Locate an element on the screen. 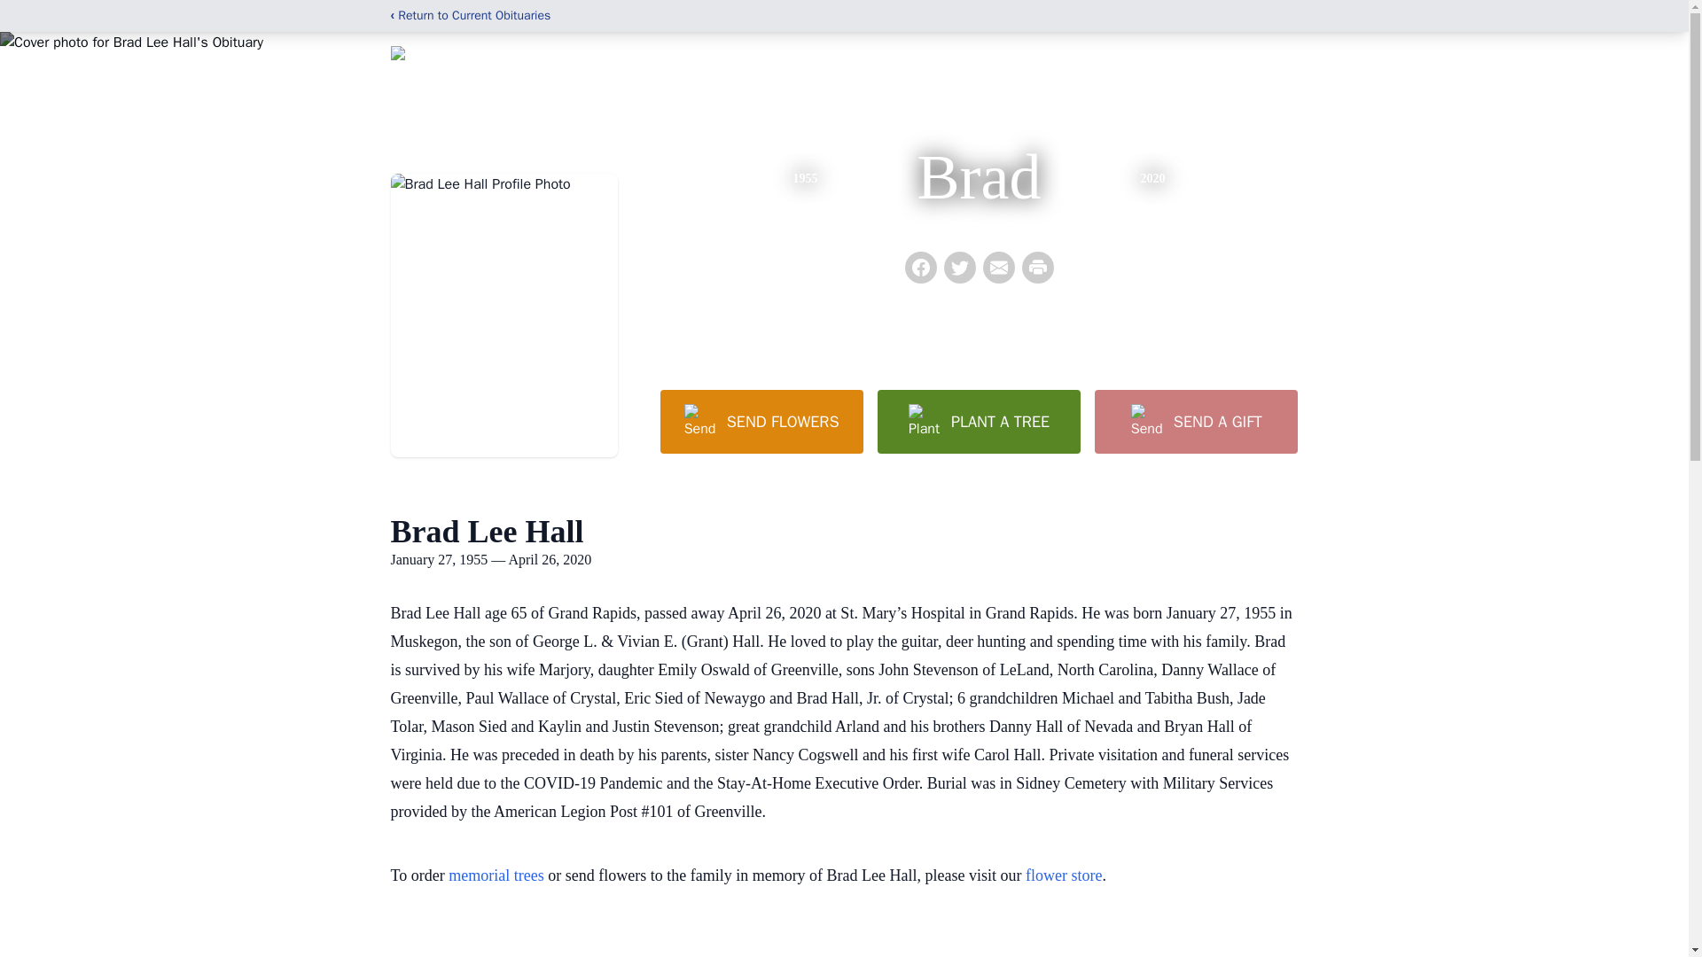  SEND FLOWERS is located at coordinates (761, 421).